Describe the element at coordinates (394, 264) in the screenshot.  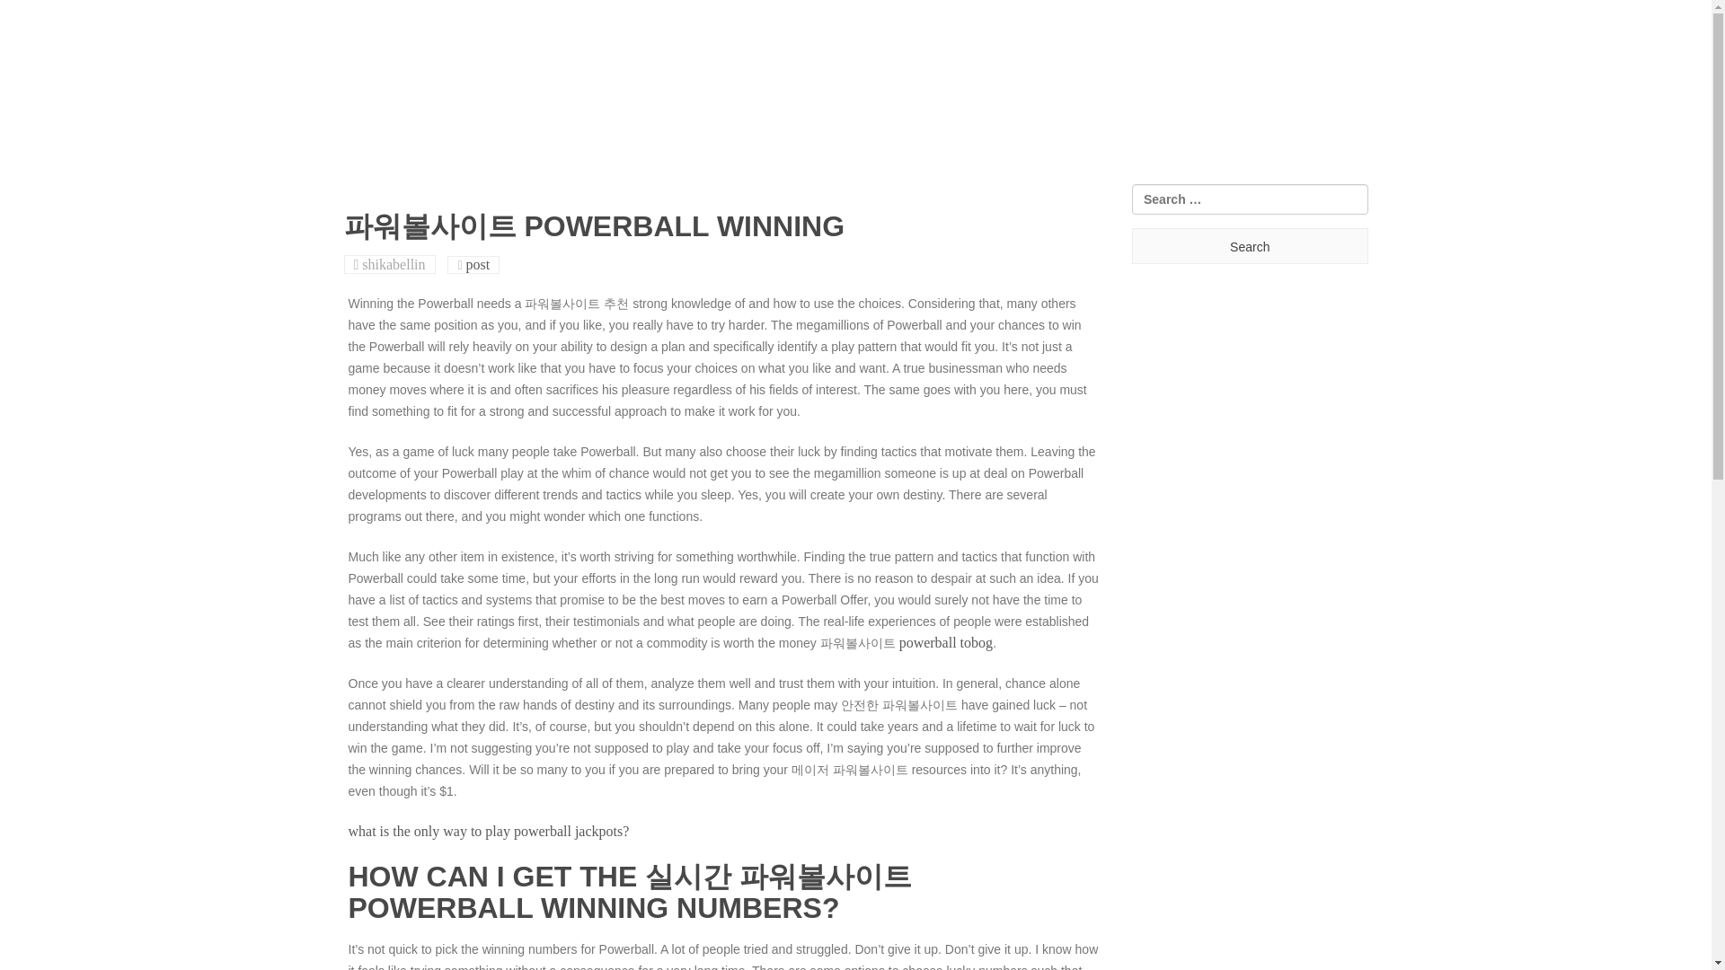
I see `shikabellin` at that location.